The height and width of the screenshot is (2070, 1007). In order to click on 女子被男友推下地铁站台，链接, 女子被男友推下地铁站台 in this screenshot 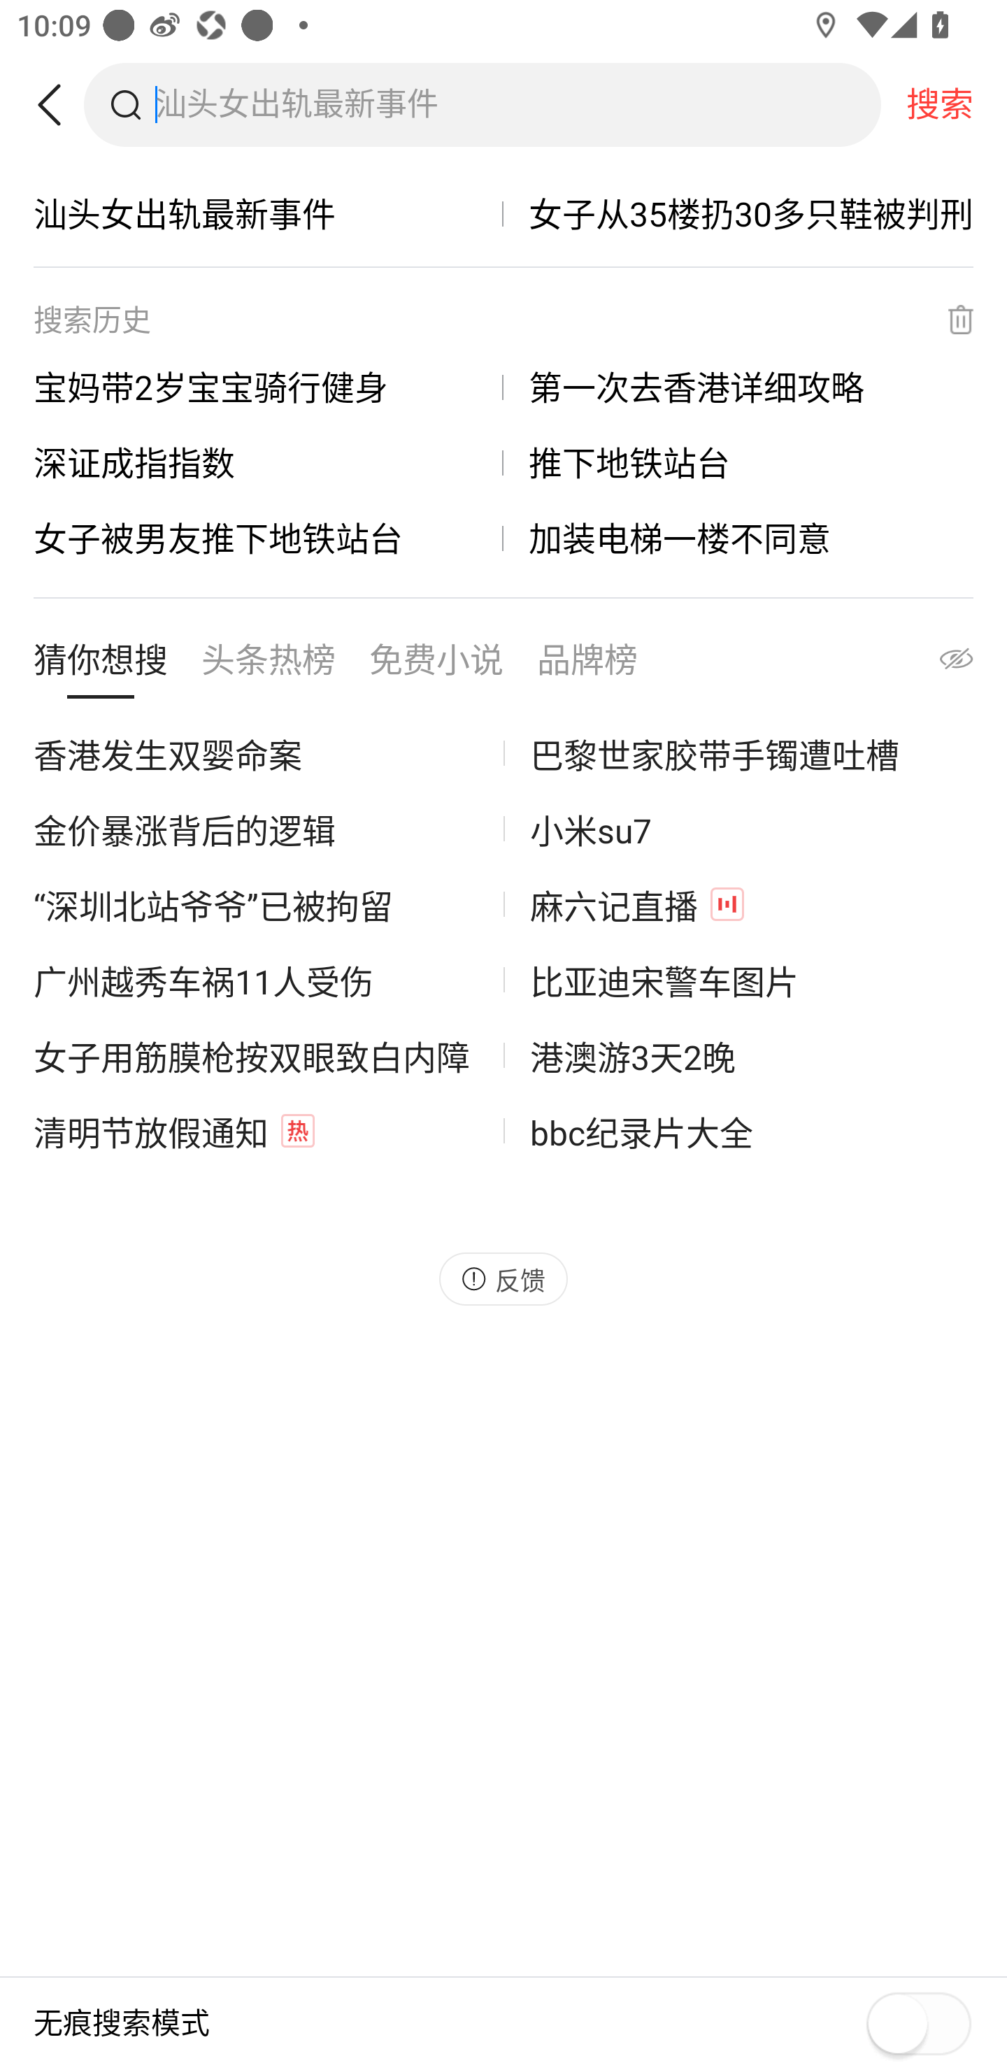, I will do `click(269, 538)`.